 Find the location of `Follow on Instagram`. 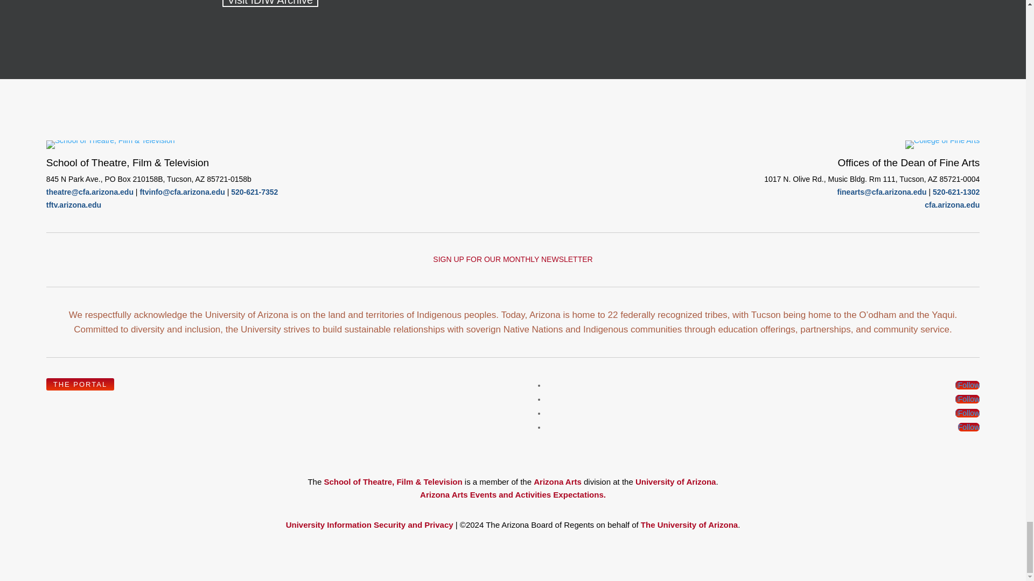

Follow on Instagram is located at coordinates (968, 413).